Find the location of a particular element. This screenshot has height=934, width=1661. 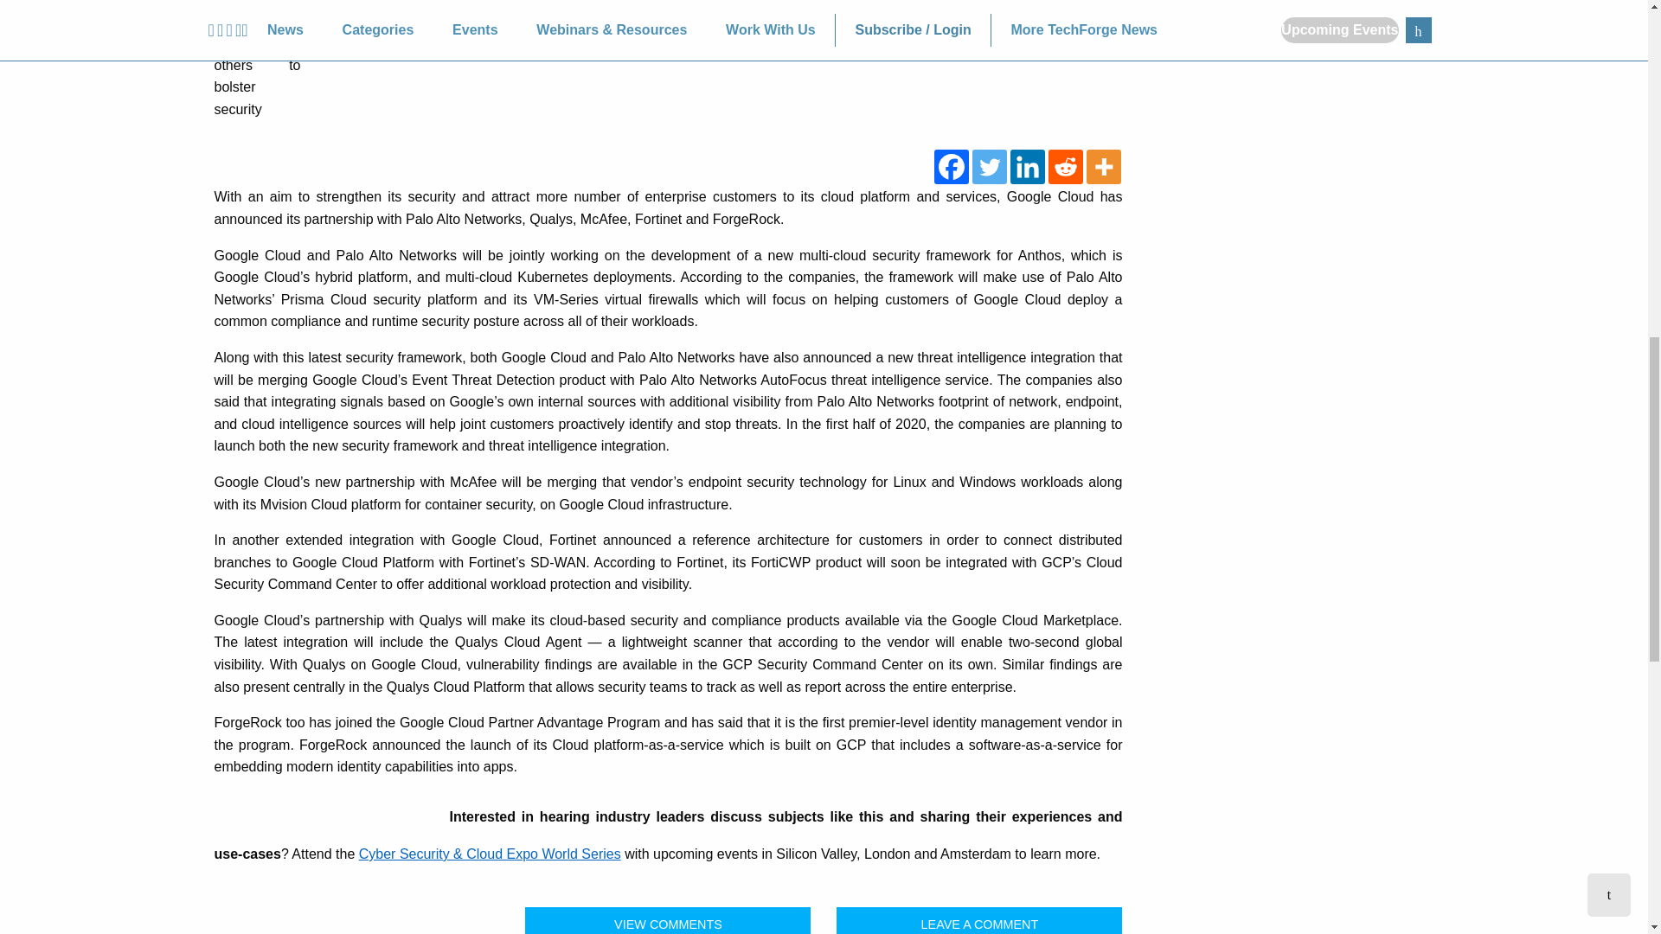

More is located at coordinates (1104, 166).